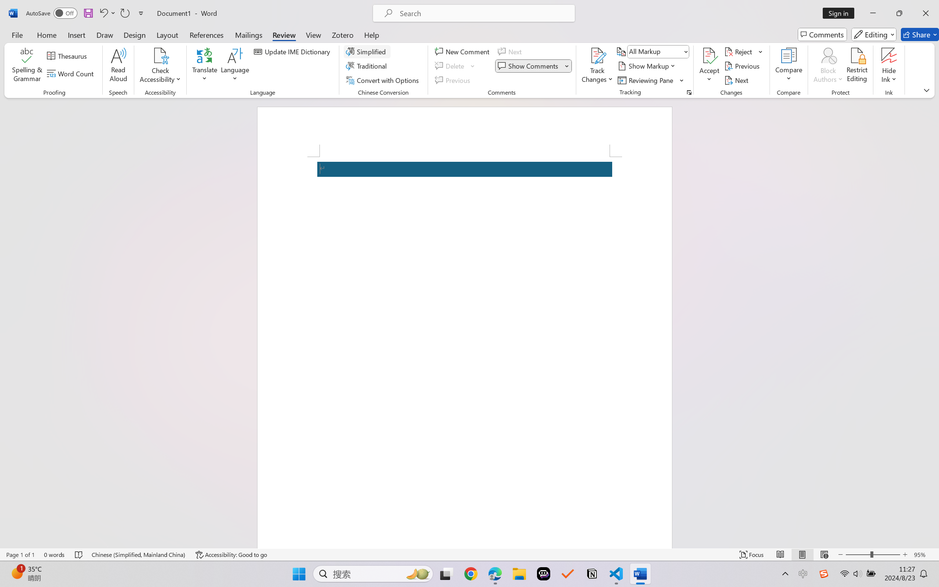 Image resolution: width=939 pixels, height=587 pixels. What do you see at coordinates (739, 51) in the screenshot?
I see `Reject and Move to Next` at bounding box center [739, 51].